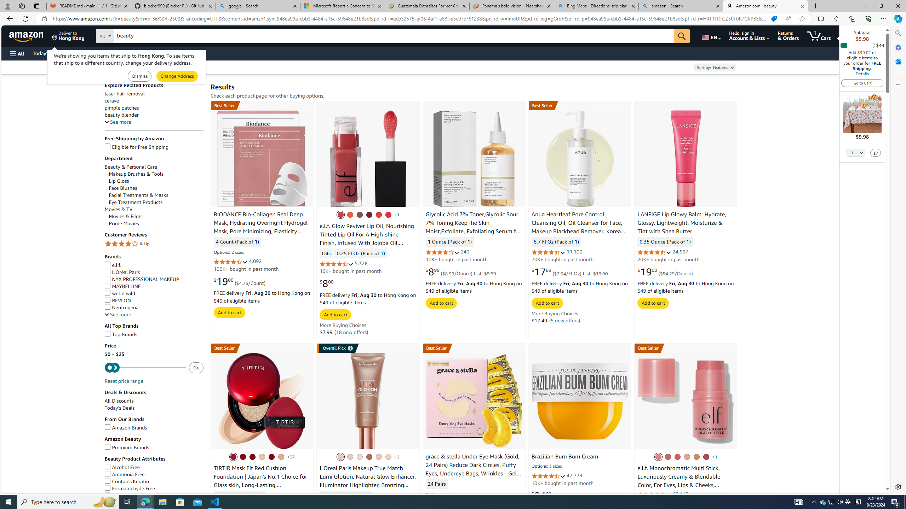  What do you see at coordinates (394, 36) in the screenshot?
I see `Search Amazon` at bounding box center [394, 36].